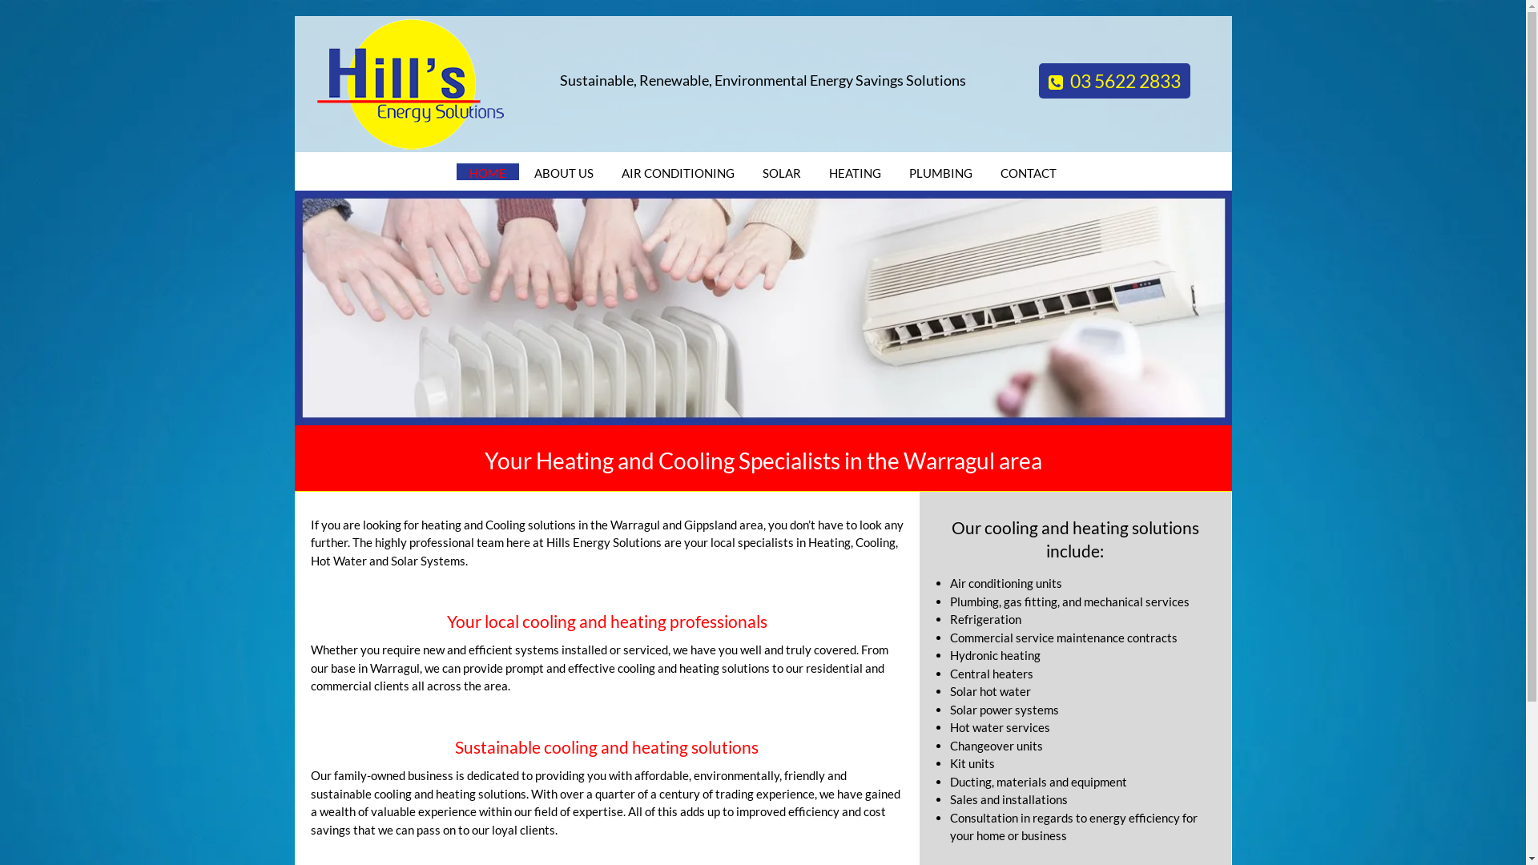  What do you see at coordinates (856, 173) in the screenshot?
I see `HEATING` at bounding box center [856, 173].